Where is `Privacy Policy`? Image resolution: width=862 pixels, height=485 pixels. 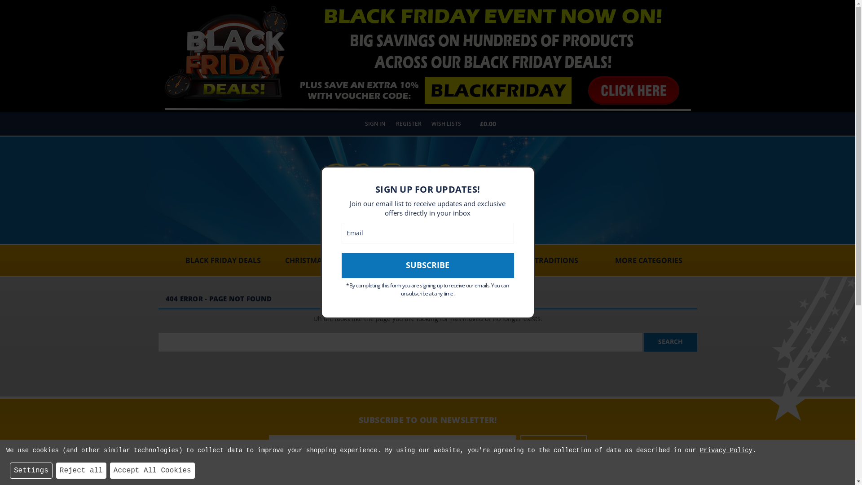
Privacy Policy is located at coordinates (726, 450).